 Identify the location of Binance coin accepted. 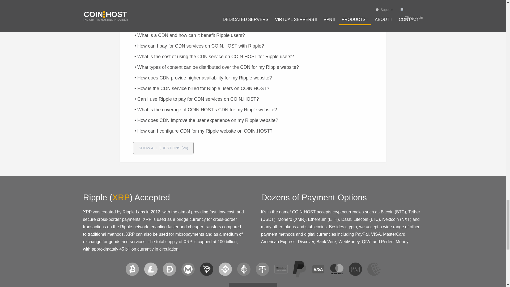
(225, 269).